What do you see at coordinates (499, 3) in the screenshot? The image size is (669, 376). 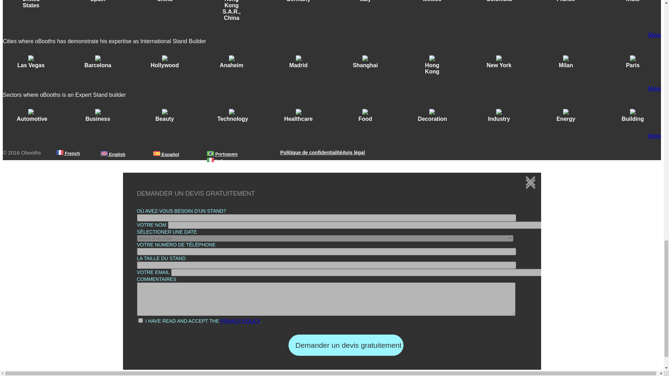 I see `Super expert in Colombia` at bounding box center [499, 3].